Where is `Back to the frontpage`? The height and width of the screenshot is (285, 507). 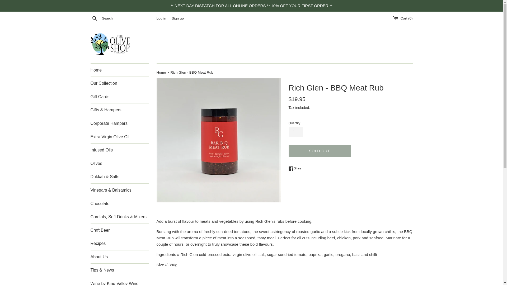
Back to the frontpage is located at coordinates (161, 72).